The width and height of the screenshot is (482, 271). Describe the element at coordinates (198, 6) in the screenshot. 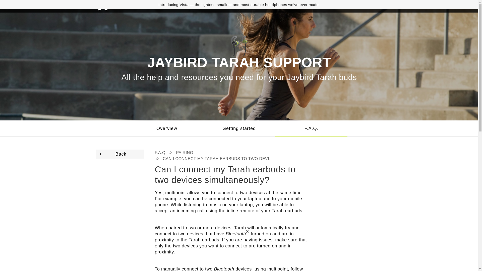

I see `ATHLETES` at that location.